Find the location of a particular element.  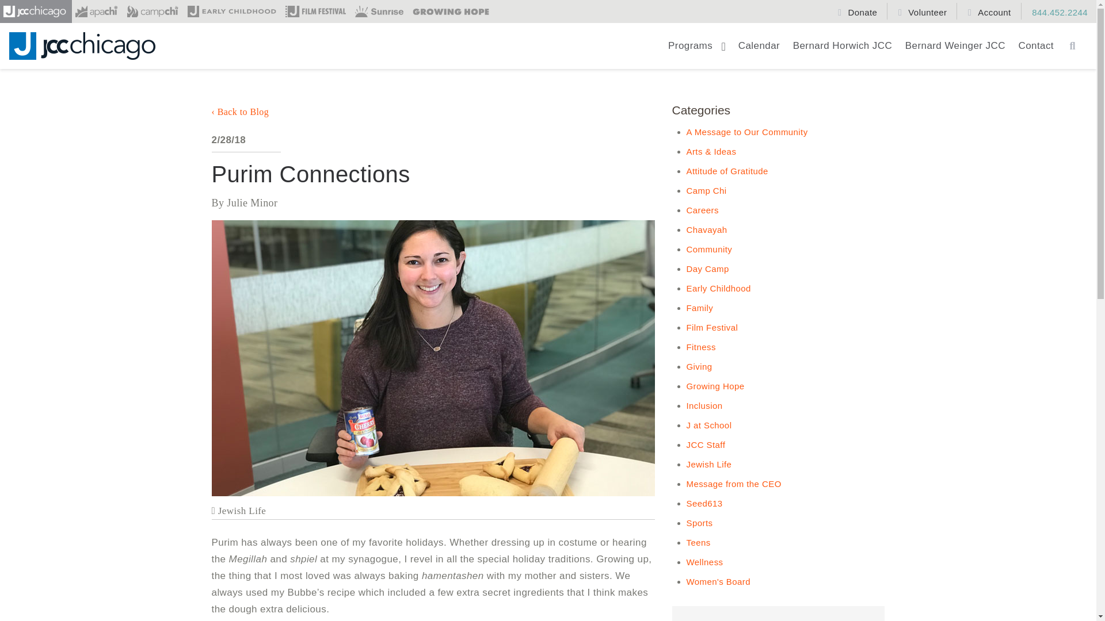

Programs is located at coordinates (696, 51).